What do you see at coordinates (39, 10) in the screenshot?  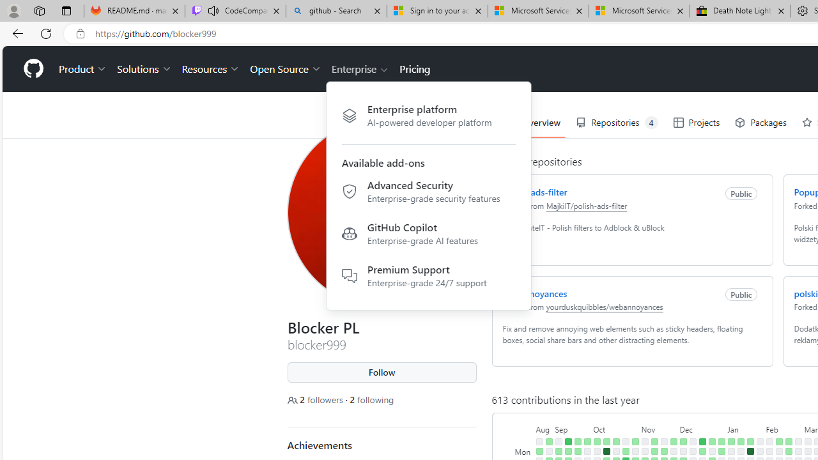 I see `Workspaces` at bounding box center [39, 10].